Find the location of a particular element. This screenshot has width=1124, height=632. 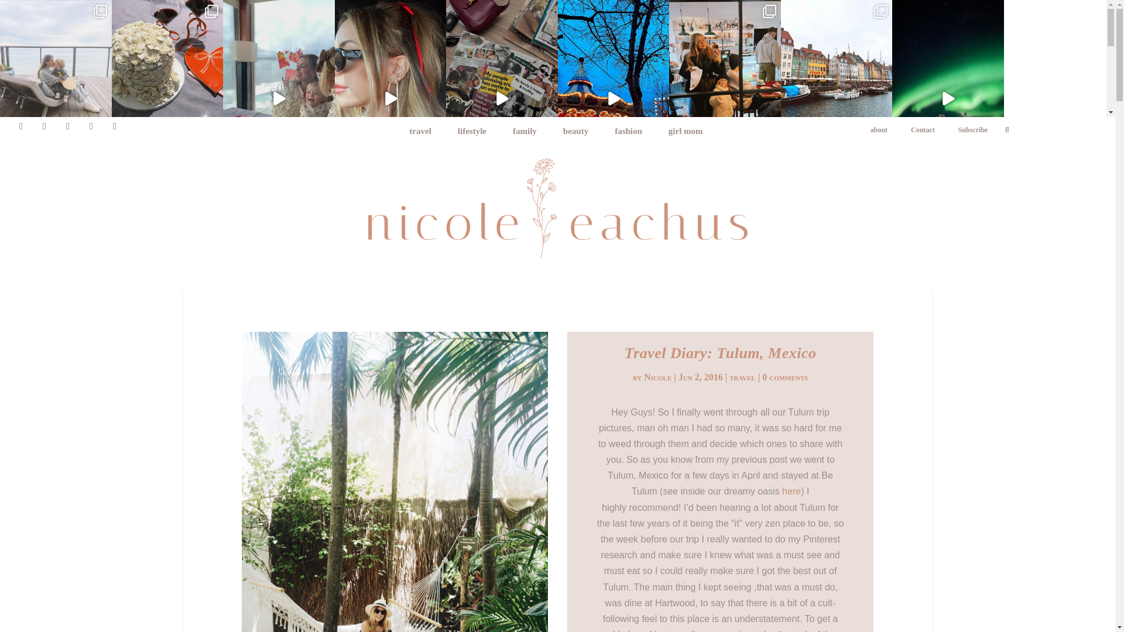

travel is located at coordinates (937, 130).